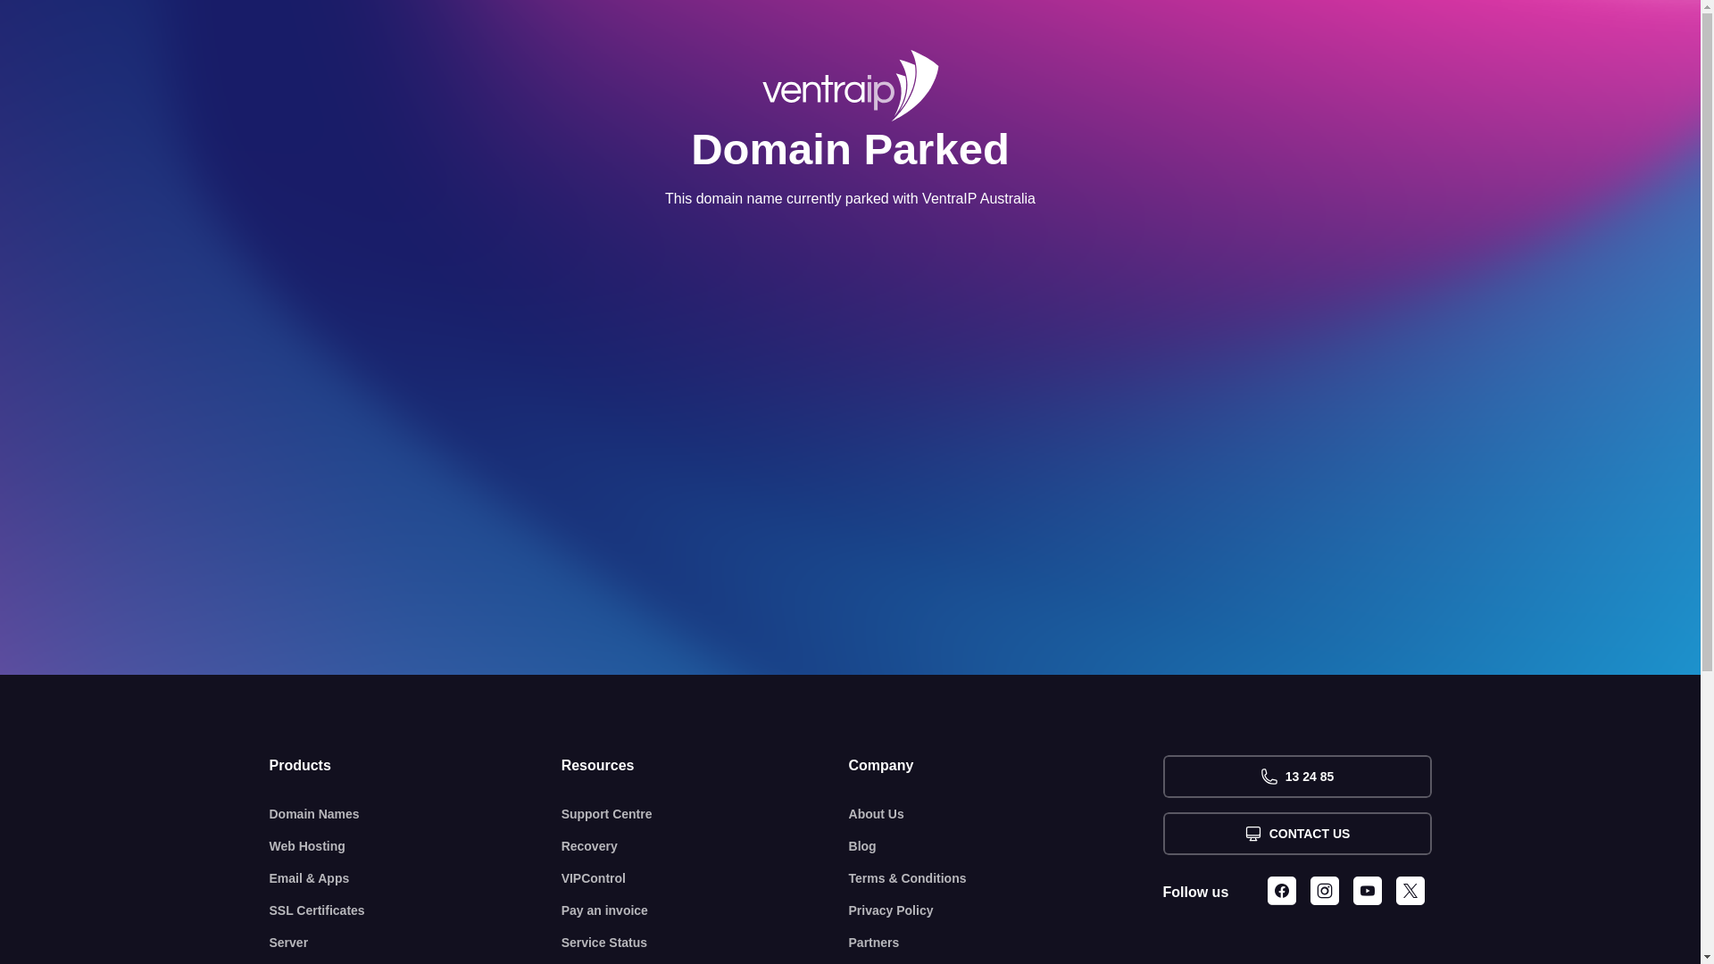 The width and height of the screenshot is (1714, 964). I want to click on Pay an invoice, so click(705, 910).